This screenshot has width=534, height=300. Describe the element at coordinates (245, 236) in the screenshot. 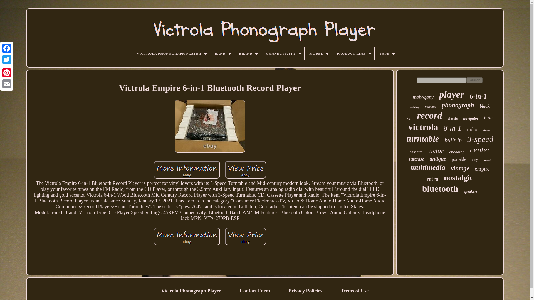

I see `Victrola Empire 6-in-1 Bluetooth Record Player` at that location.